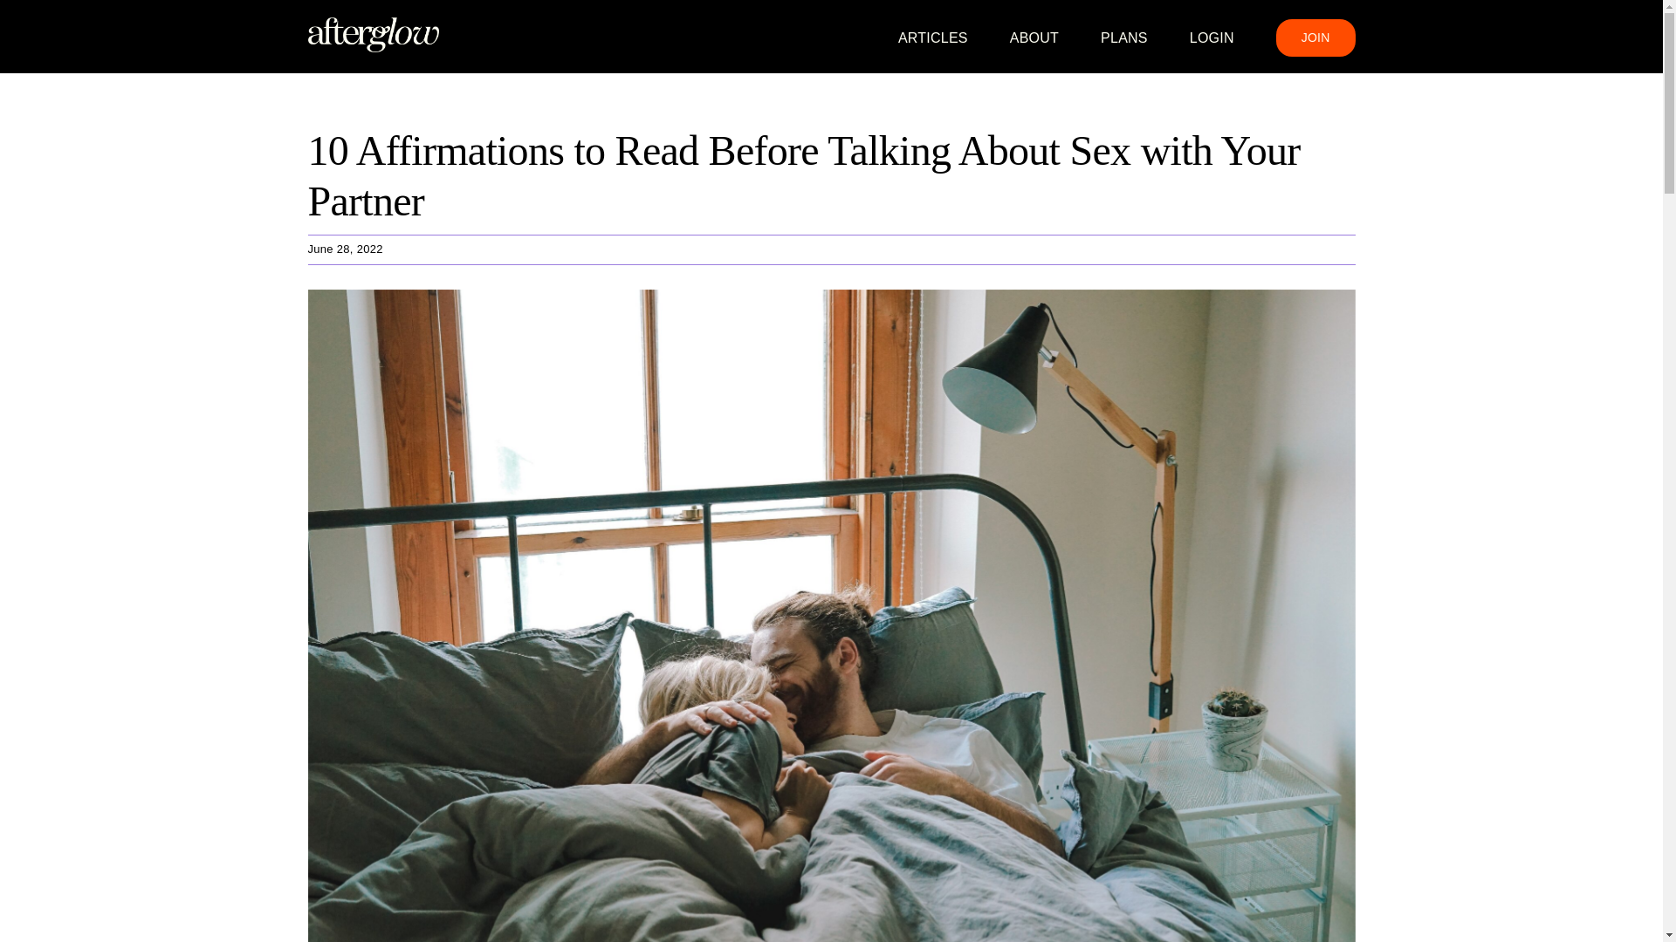  What do you see at coordinates (933, 37) in the screenshot?
I see `ARTICLES` at bounding box center [933, 37].